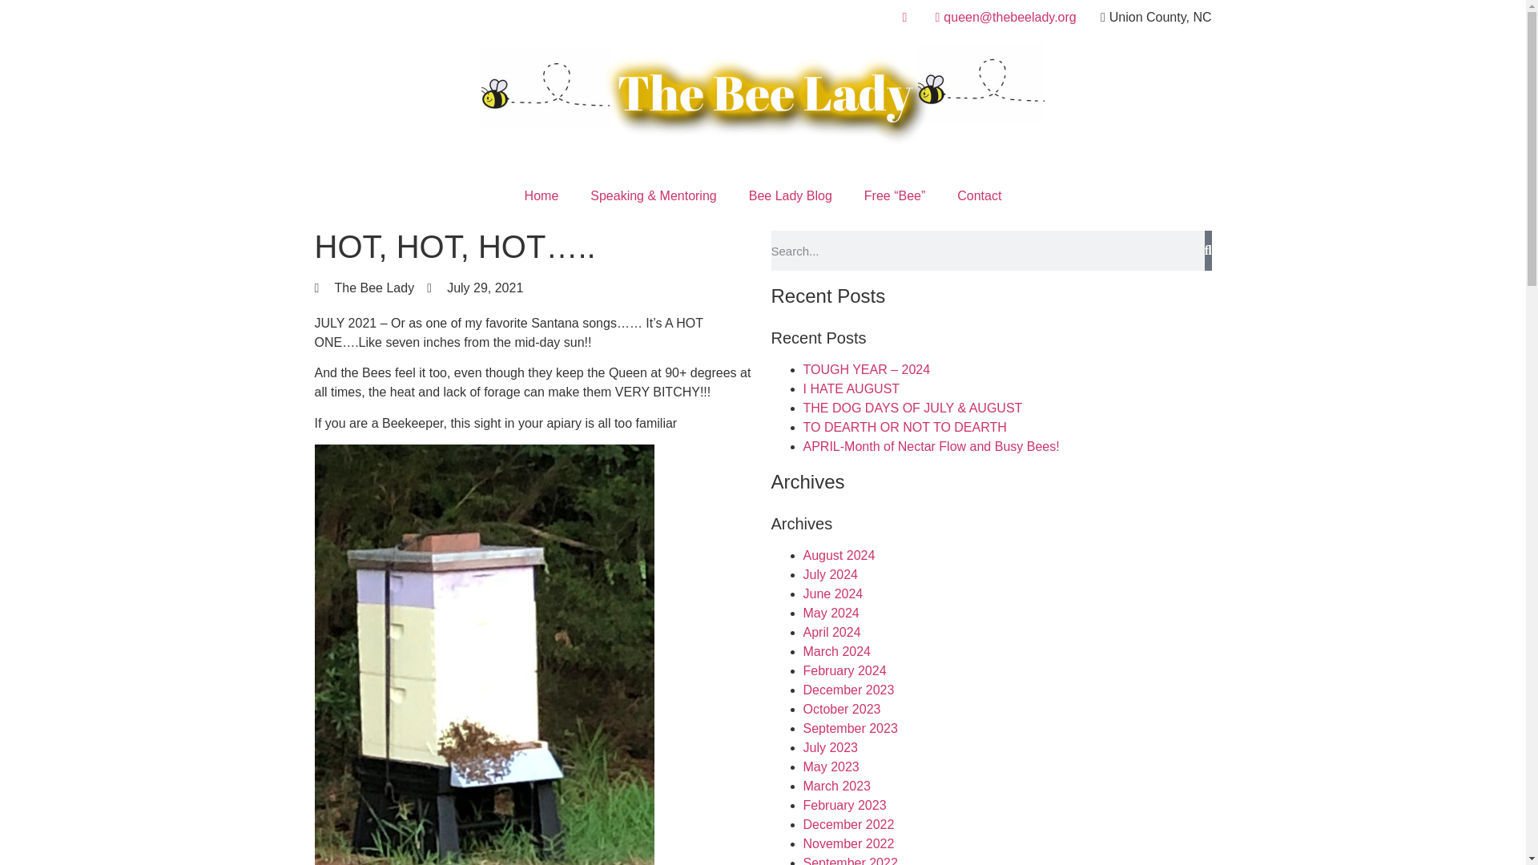  What do you see at coordinates (791, 195) in the screenshot?
I see `Bee Lady Blog` at bounding box center [791, 195].